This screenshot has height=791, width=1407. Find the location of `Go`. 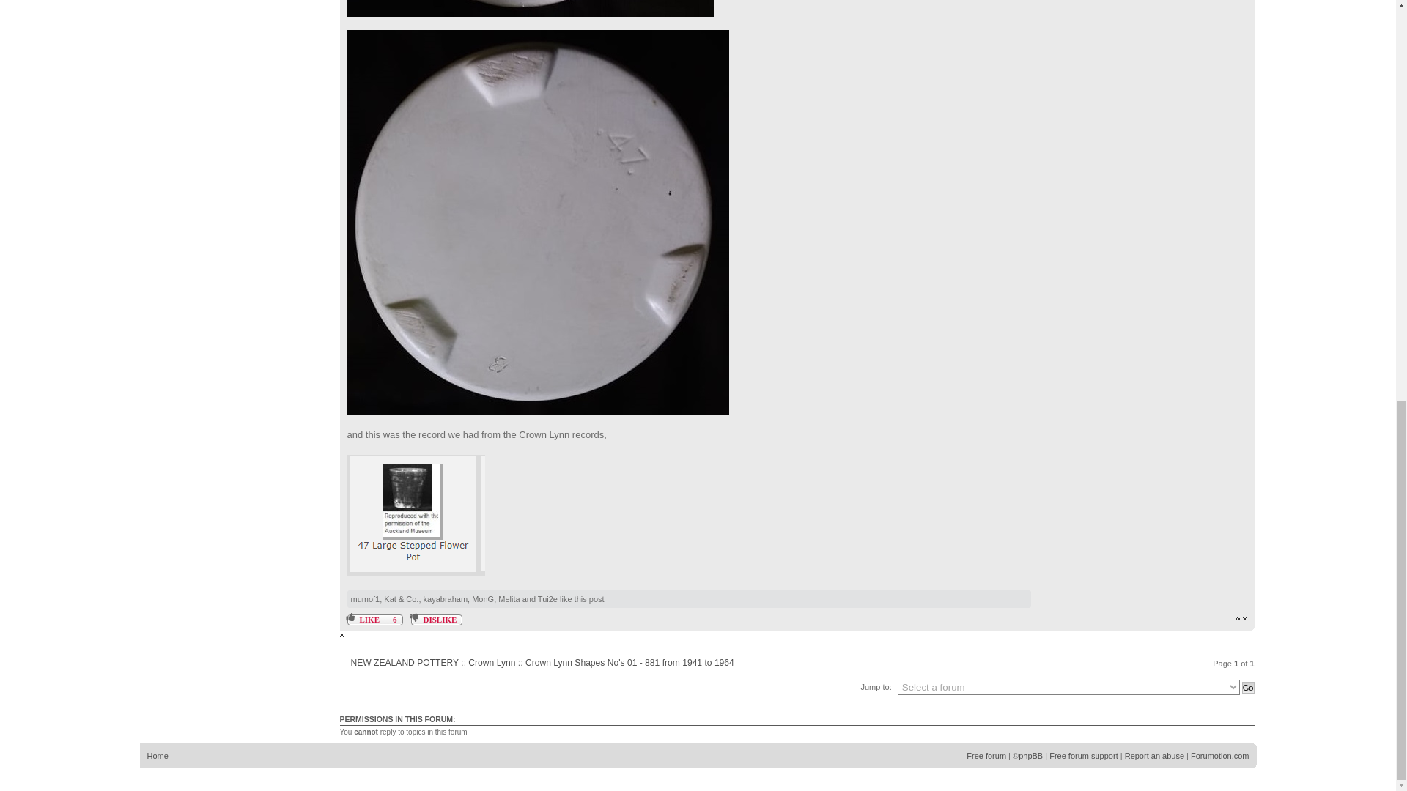

Go is located at coordinates (1249, 687).